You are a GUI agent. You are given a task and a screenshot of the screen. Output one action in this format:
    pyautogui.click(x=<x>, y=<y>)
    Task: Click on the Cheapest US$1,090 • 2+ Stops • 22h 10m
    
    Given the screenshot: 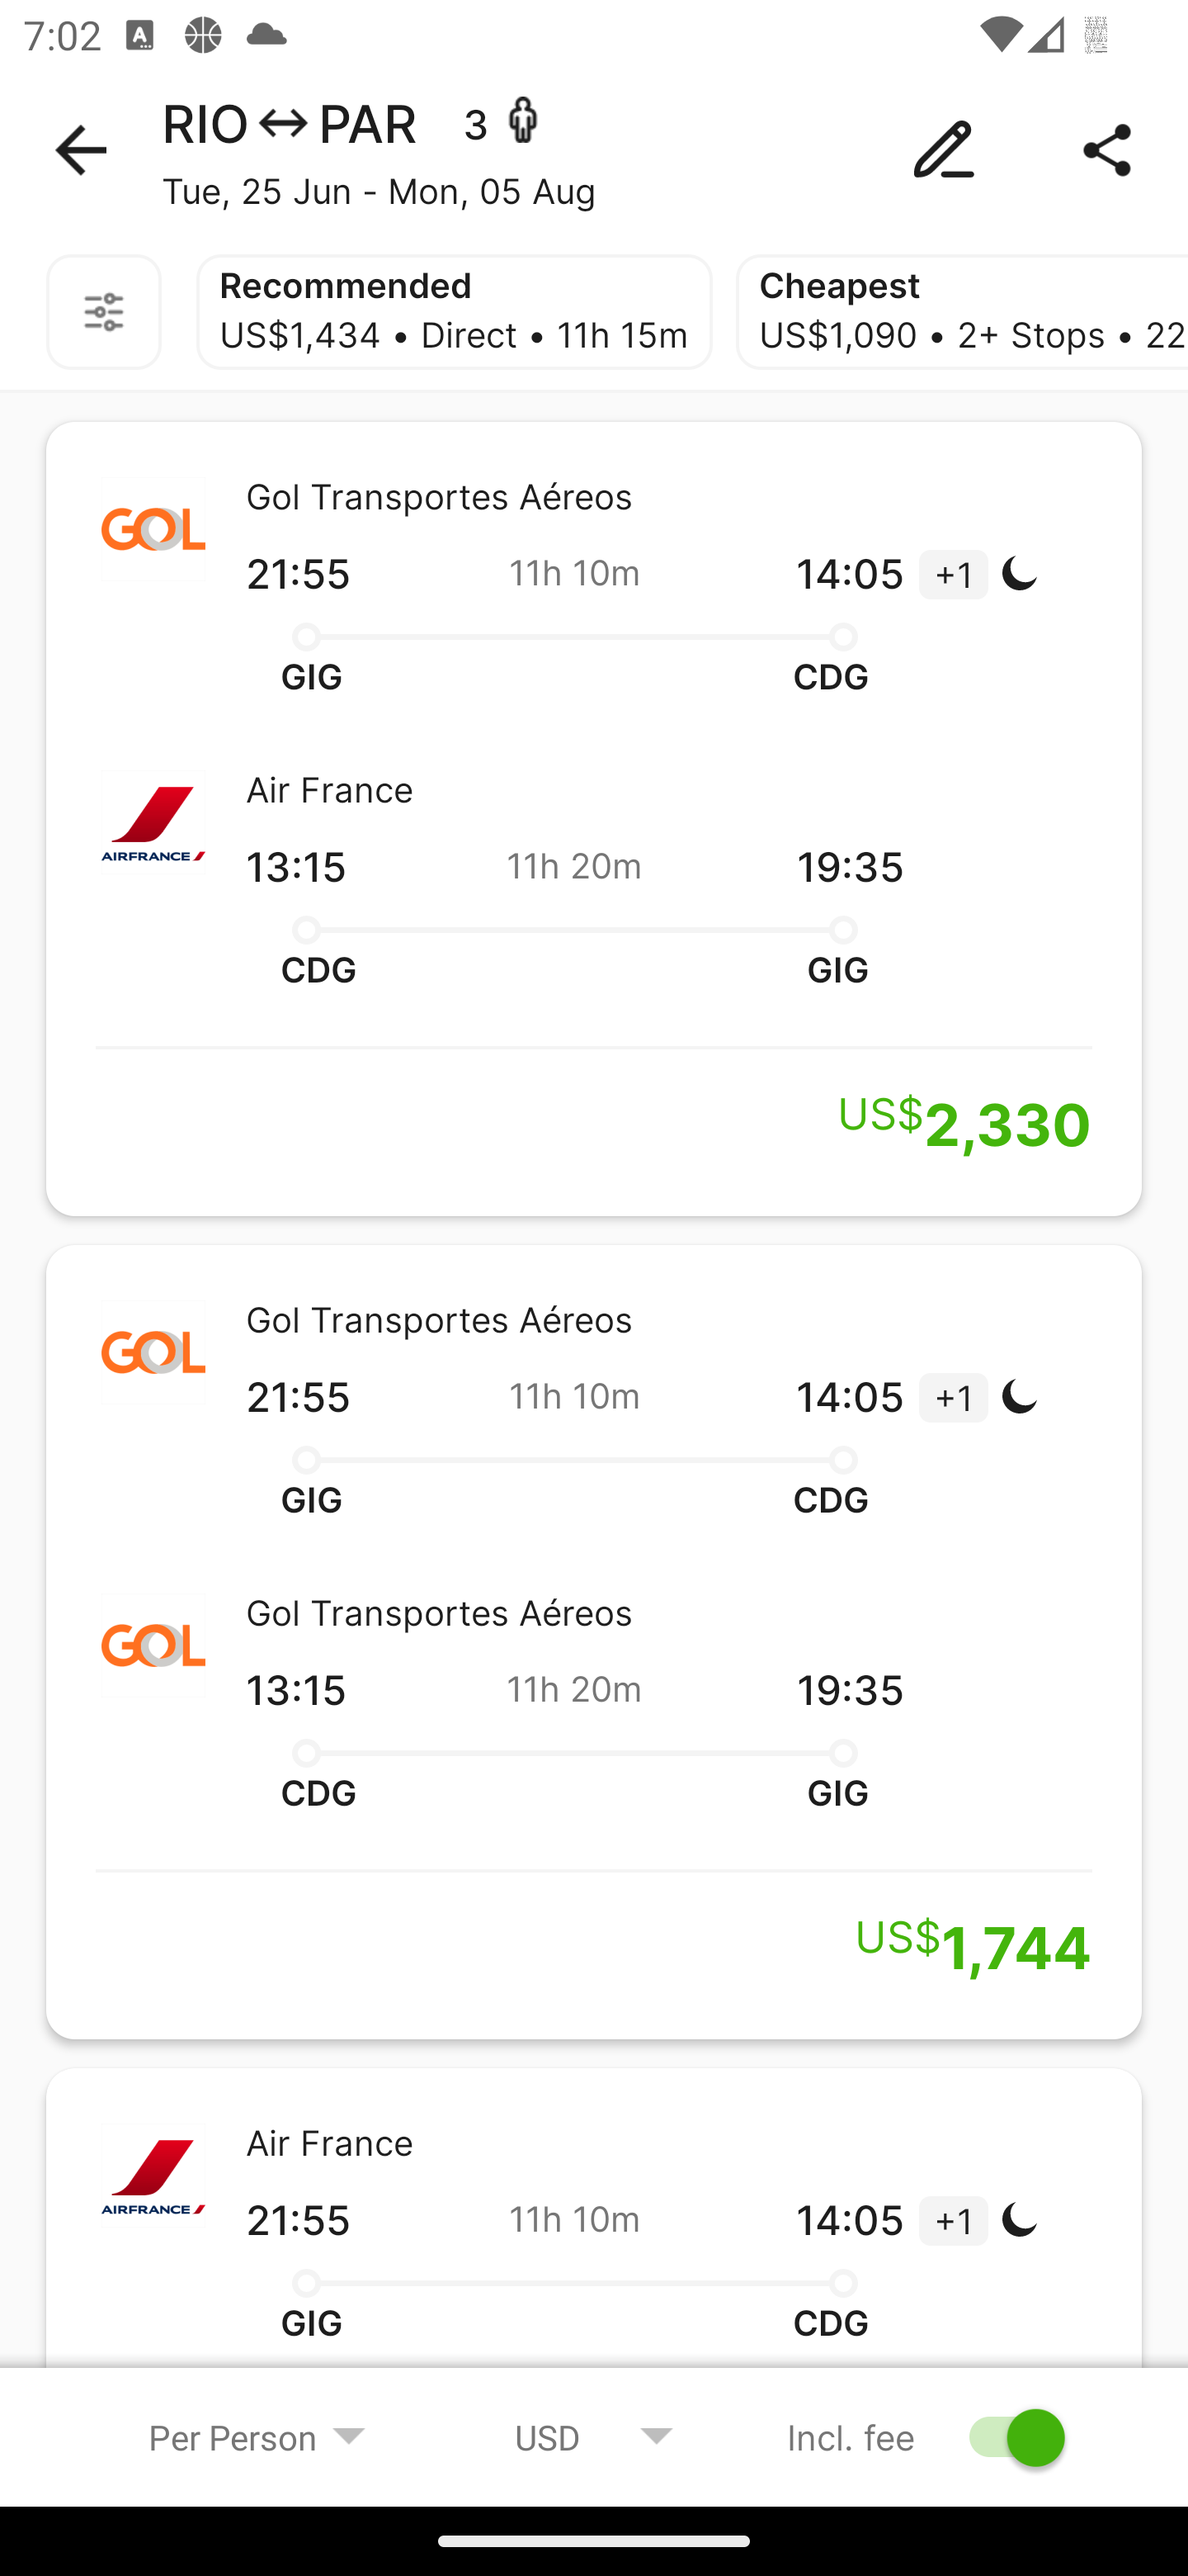 What is the action you would take?
    pyautogui.click(x=962, y=312)
    